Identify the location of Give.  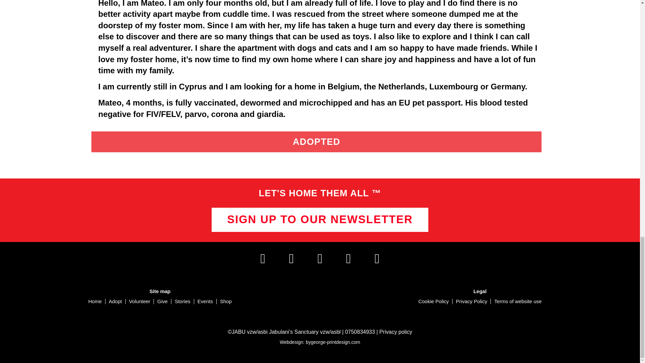
(162, 301).